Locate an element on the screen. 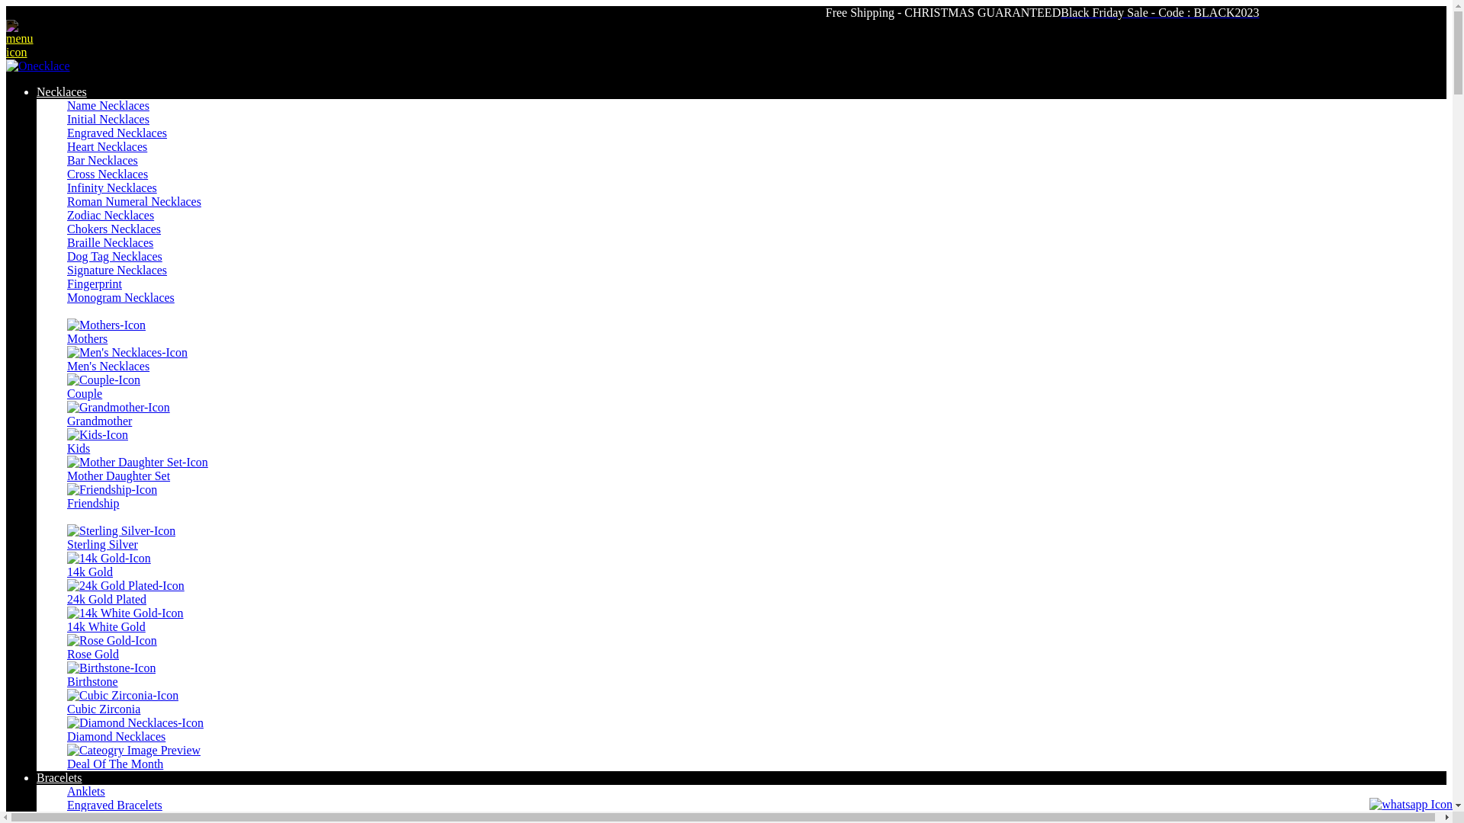 This screenshot has height=823, width=1464. Sterling Silver is located at coordinates (756, 538).